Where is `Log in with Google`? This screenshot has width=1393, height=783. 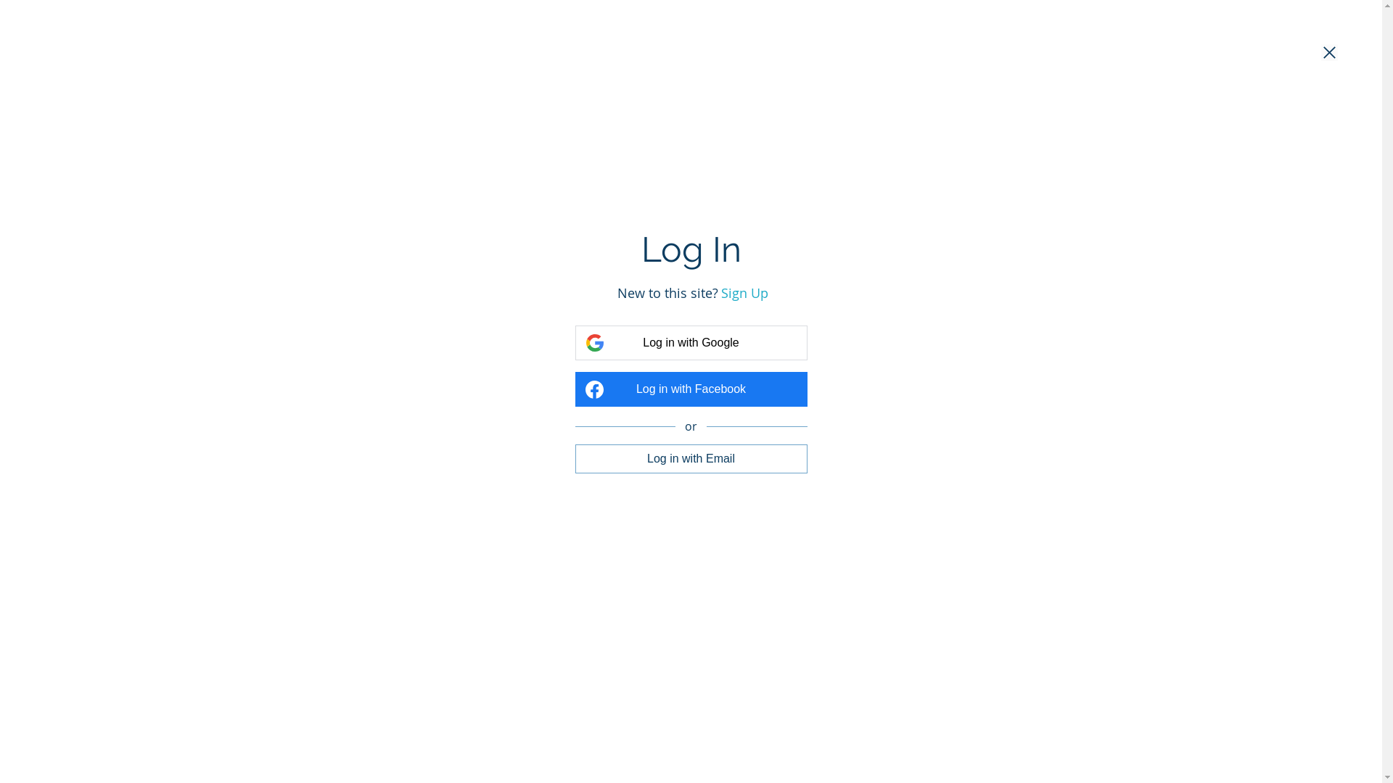 Log in with Google is located at coordinates (691, 343).